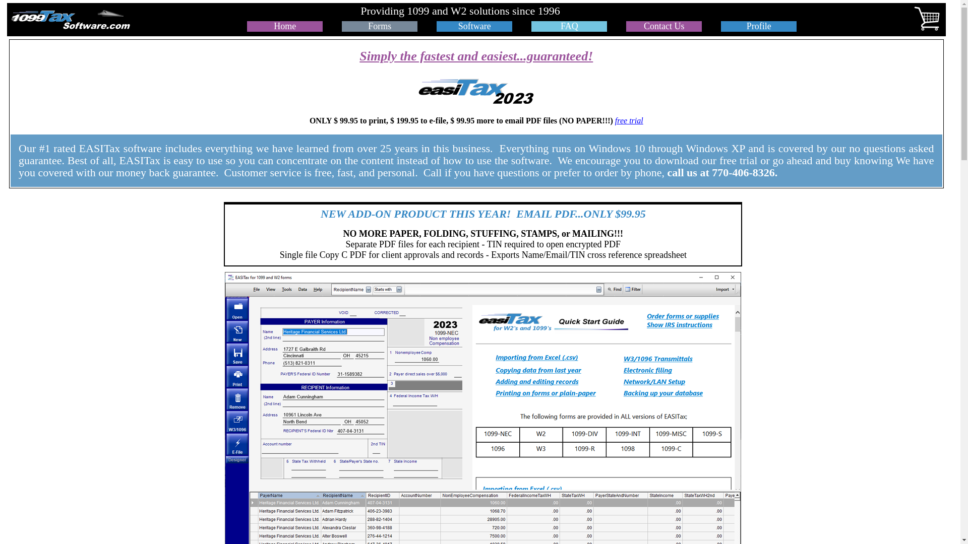  Describe the element at coordinates (285, 26) in the screenshot. I see `Home` at that location.